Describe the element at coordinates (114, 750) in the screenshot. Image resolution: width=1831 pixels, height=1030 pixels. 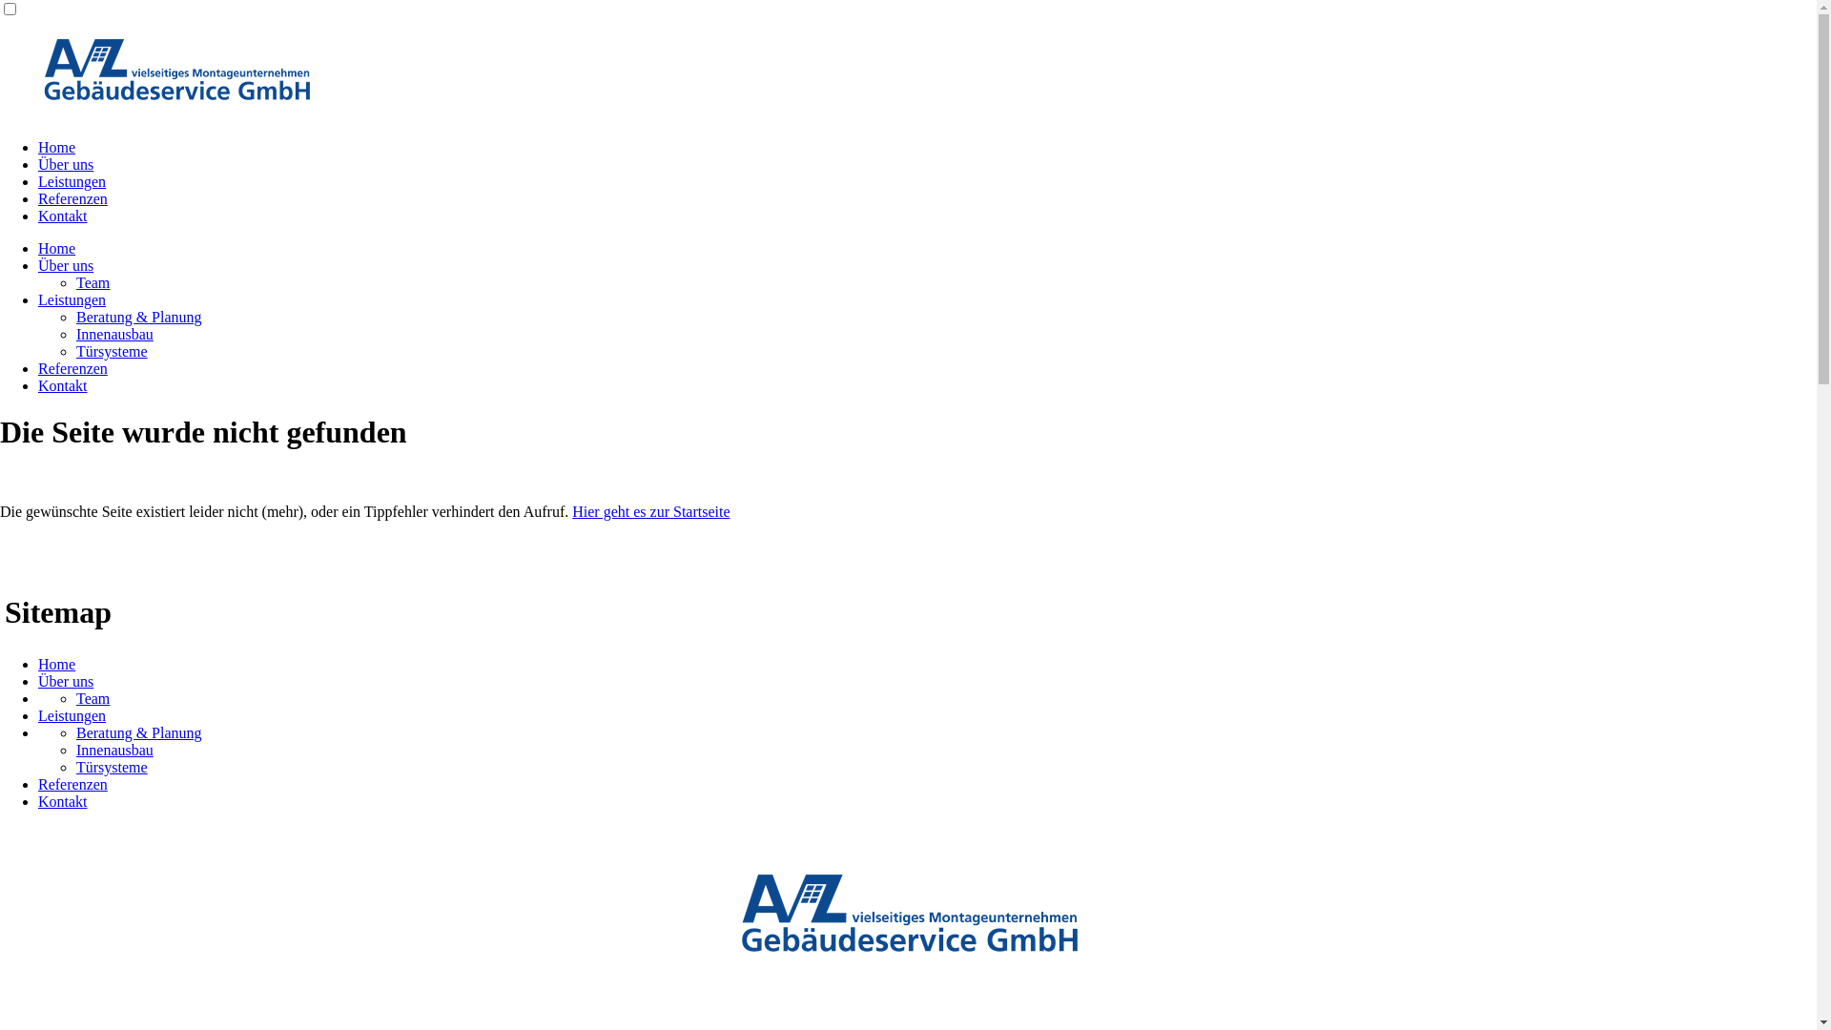
I see `Innenausbau` at that location.